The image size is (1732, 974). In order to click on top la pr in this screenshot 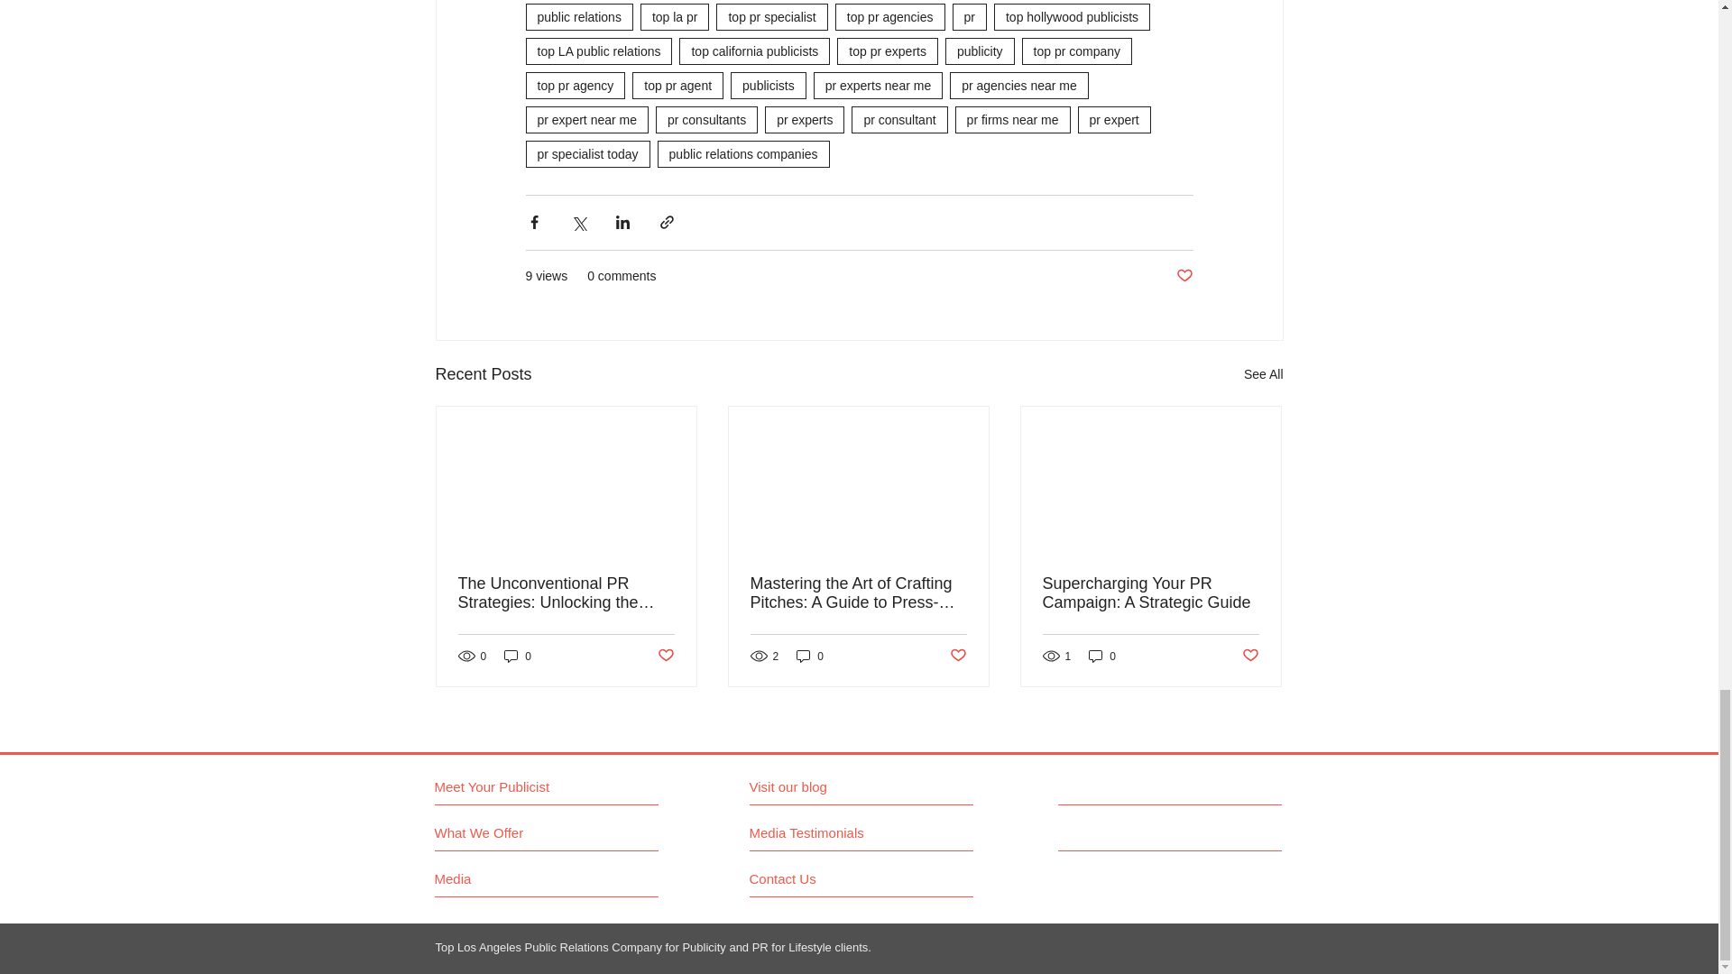, I will do `click(675, 16)`.